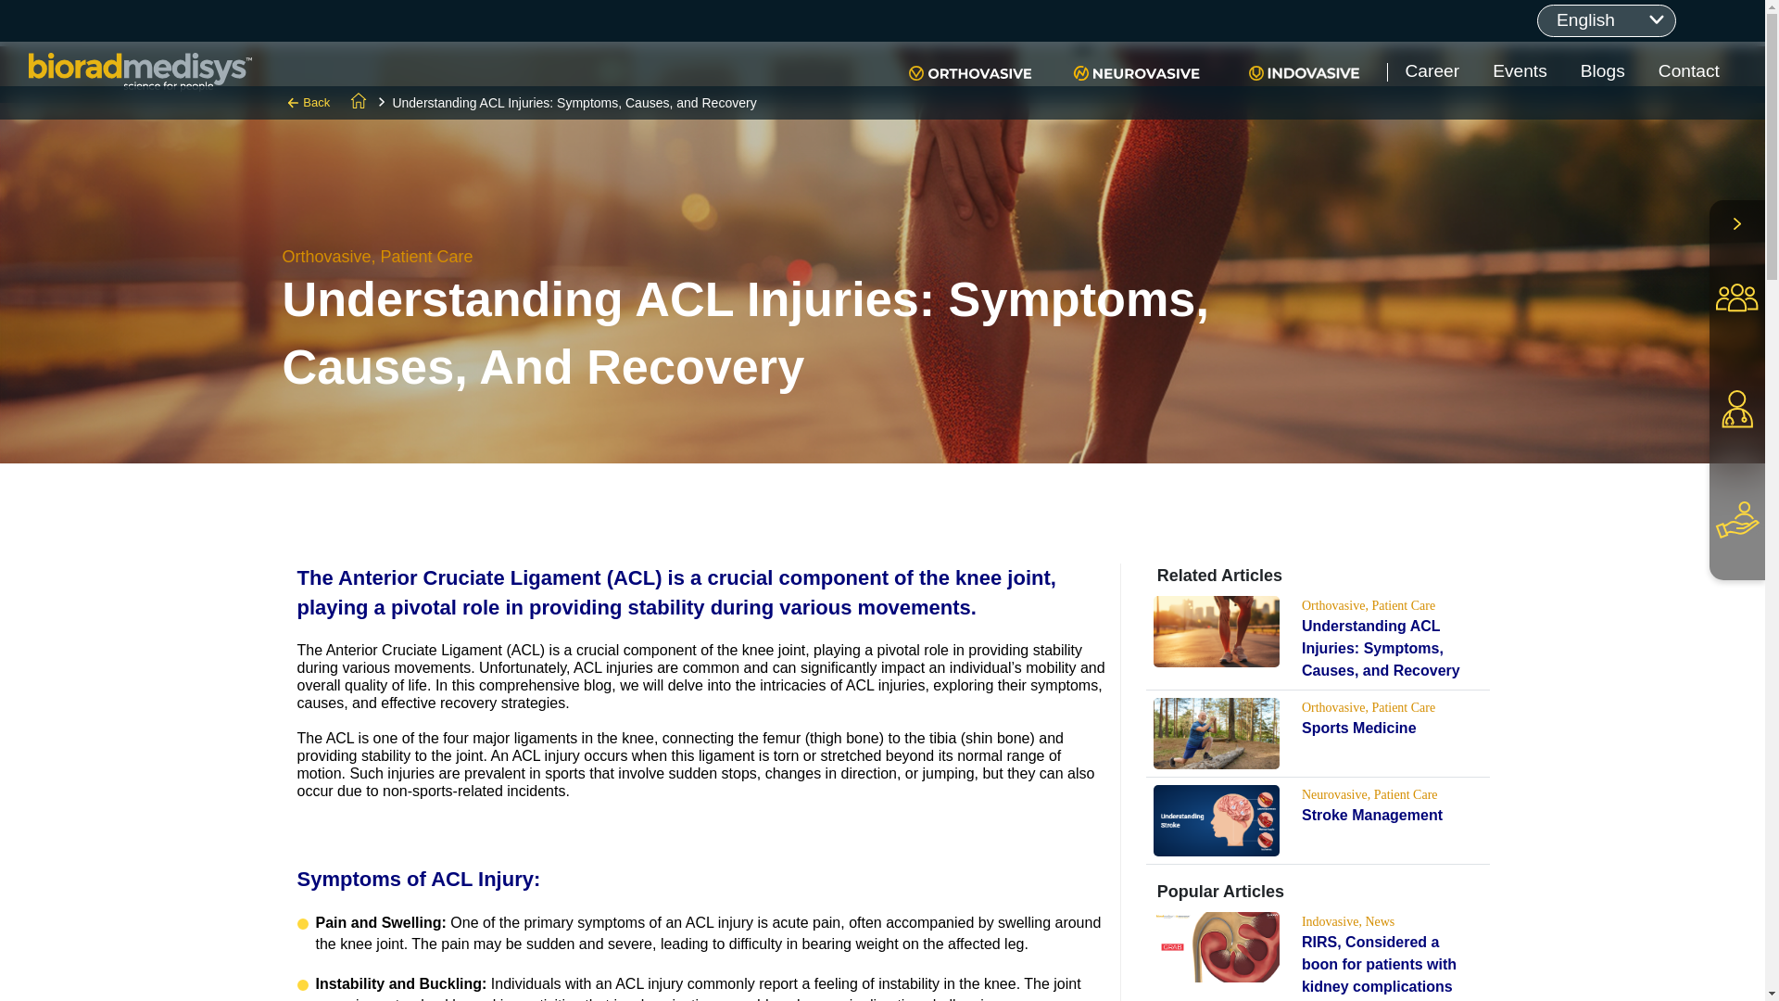  I want to click on Events, so click(1520, 72).